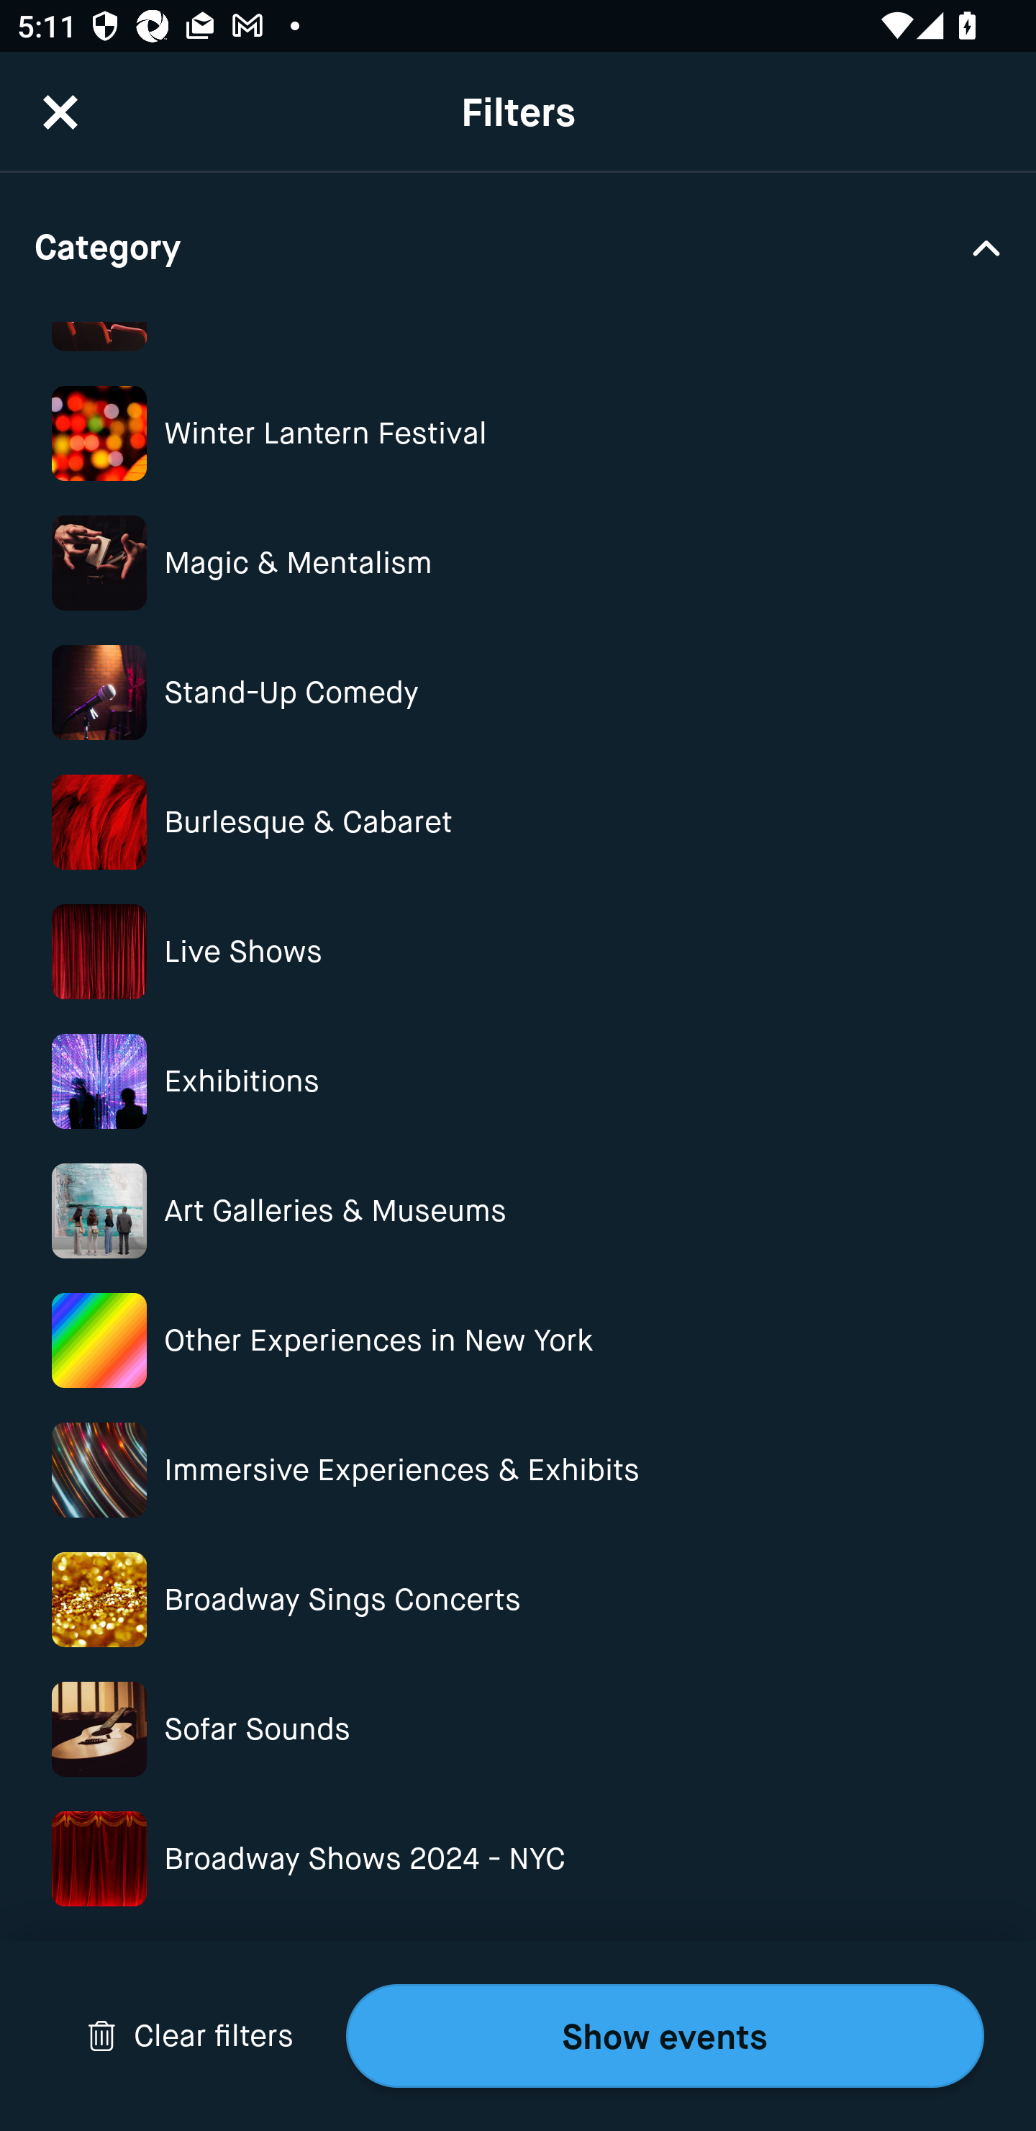  Describe the element at coordinates (518, 246) in the screenshot. I see `Category Drop Down Arrow` at that location.